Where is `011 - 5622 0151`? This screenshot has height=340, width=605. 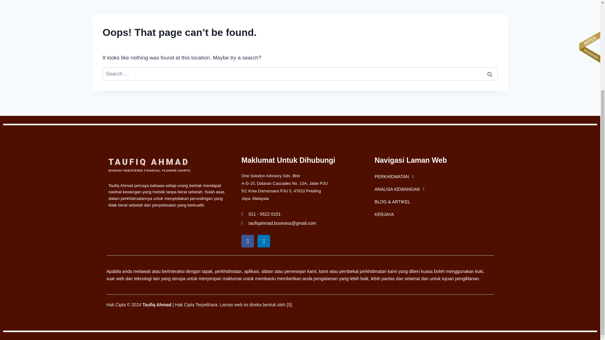 011 - 5622 0151 is located at coordinates (300, 214).